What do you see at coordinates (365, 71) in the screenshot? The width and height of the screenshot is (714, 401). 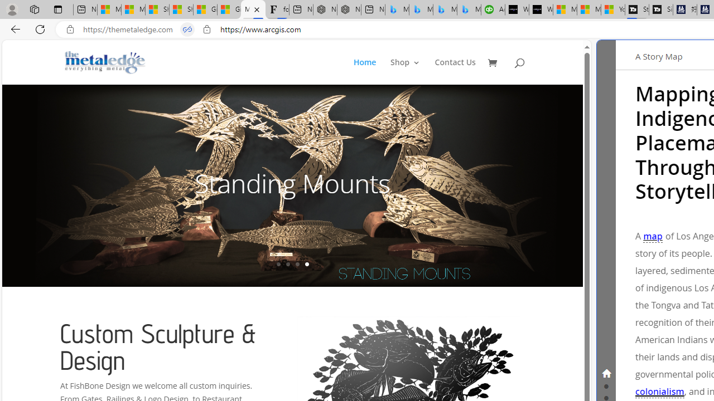 I see `Home` at bounding box center [365, 71].